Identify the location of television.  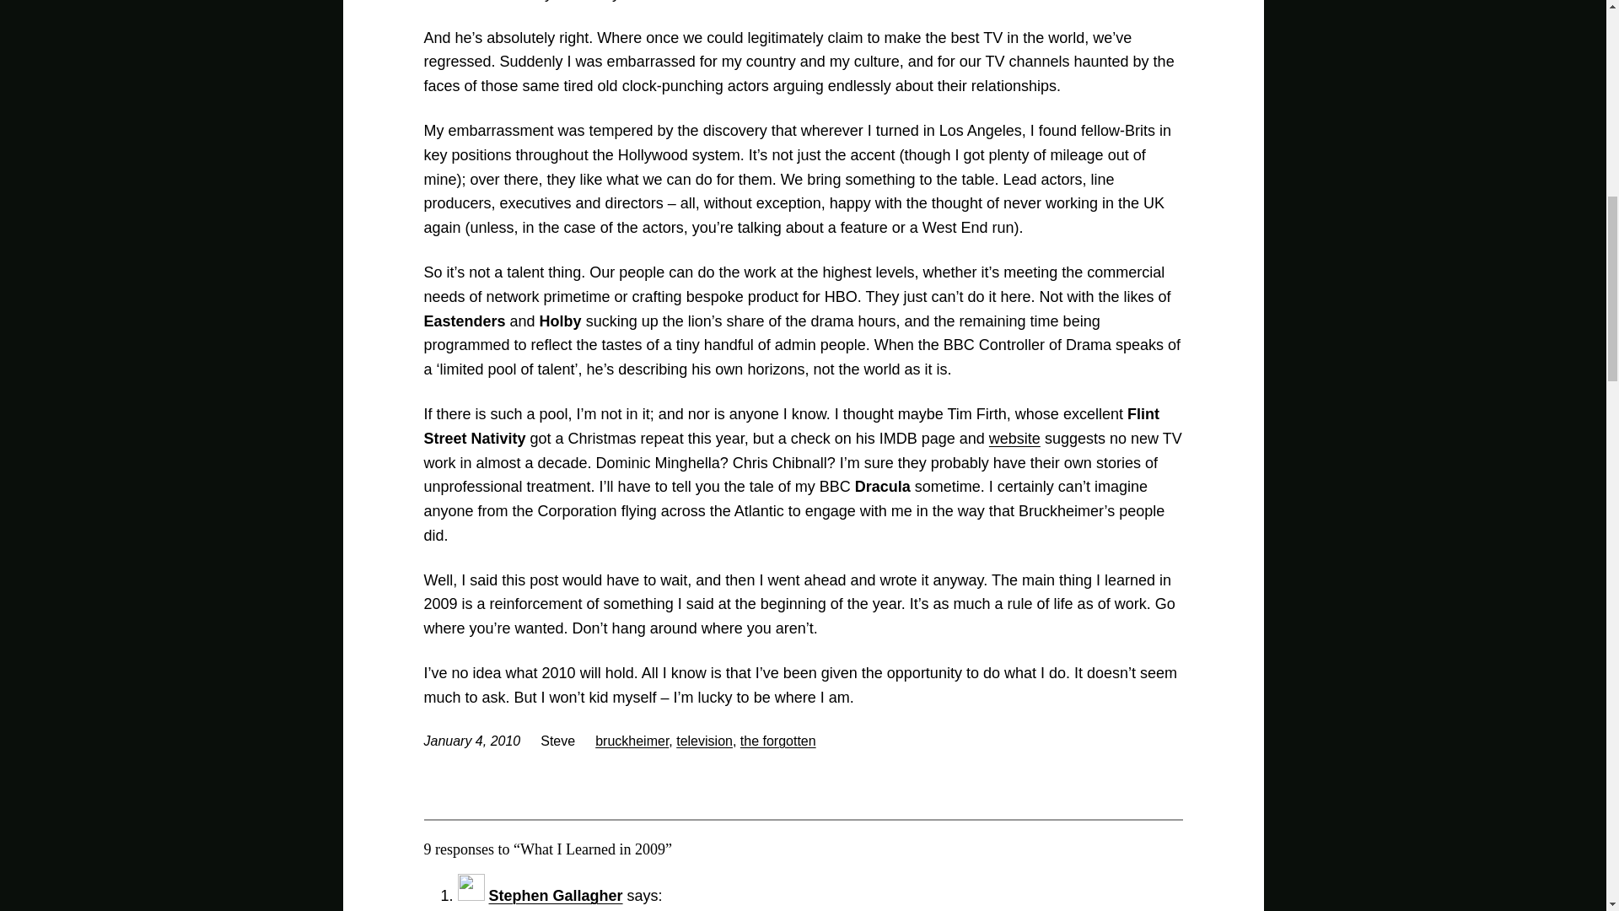
(705, 741).